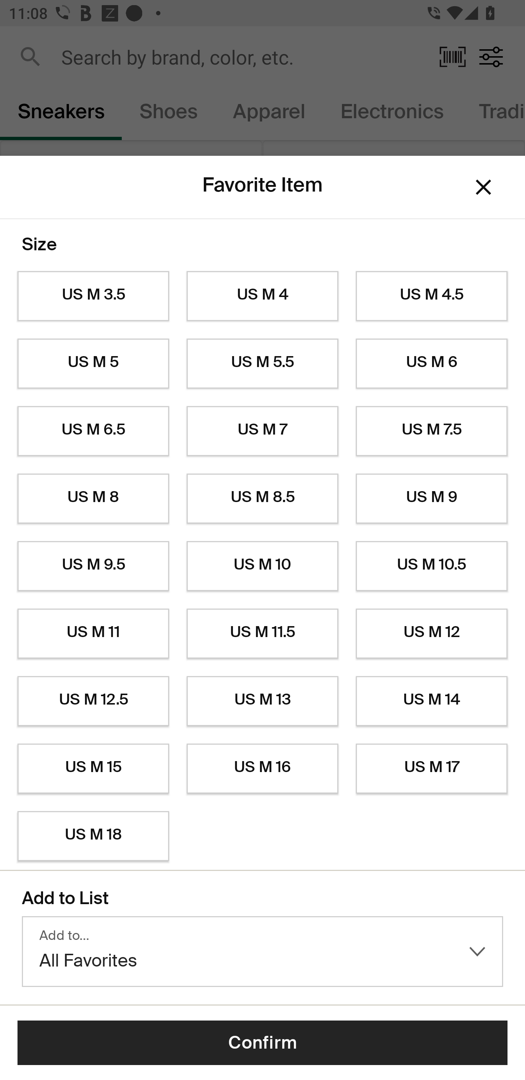 This screenshot has height=1080, width=525. What do you see at coordinates (432, 633) in the screenshot?
I see `US M 12` at bounding box center [432, 633].